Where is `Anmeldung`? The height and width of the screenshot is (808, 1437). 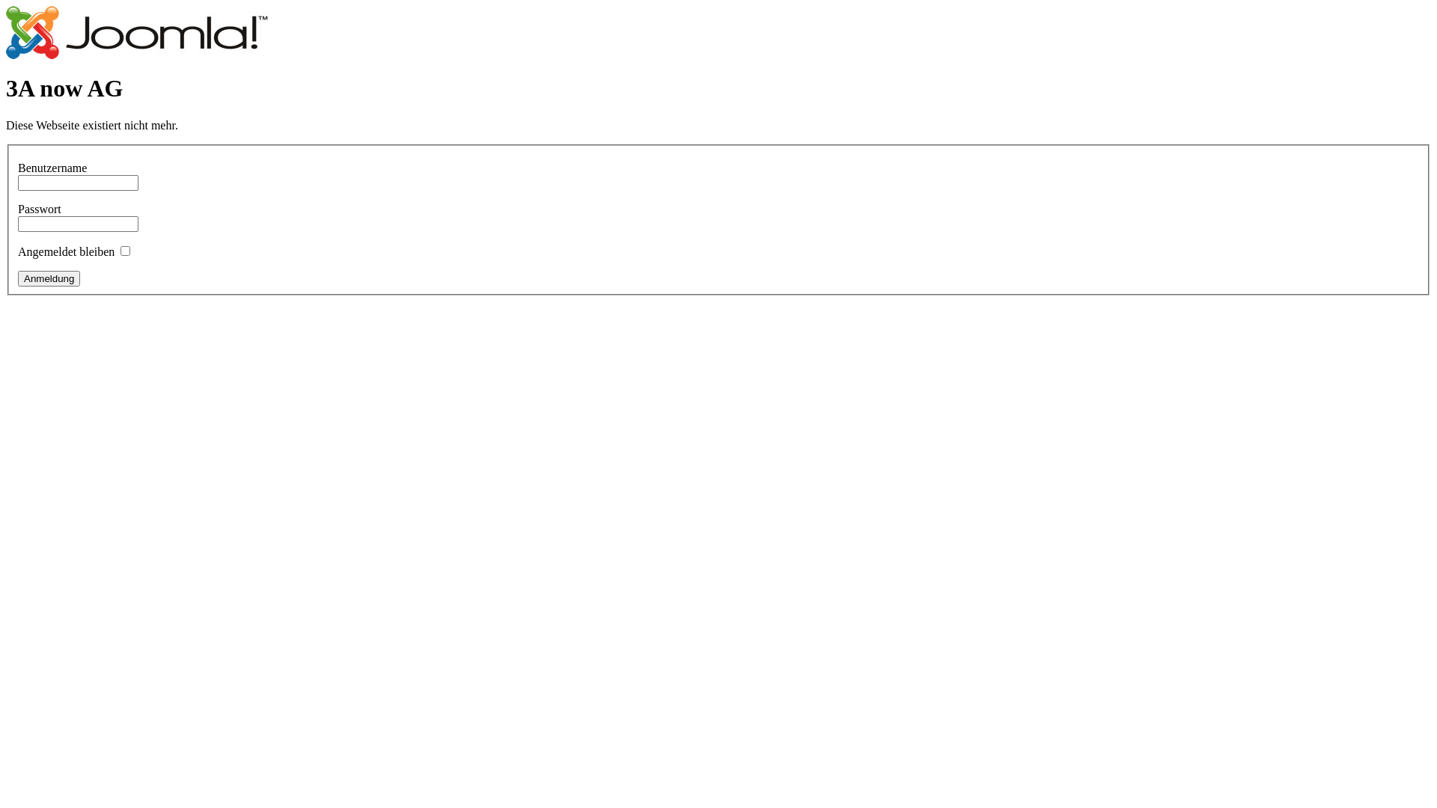 Anmeldung is located at coordinates (49, 278).